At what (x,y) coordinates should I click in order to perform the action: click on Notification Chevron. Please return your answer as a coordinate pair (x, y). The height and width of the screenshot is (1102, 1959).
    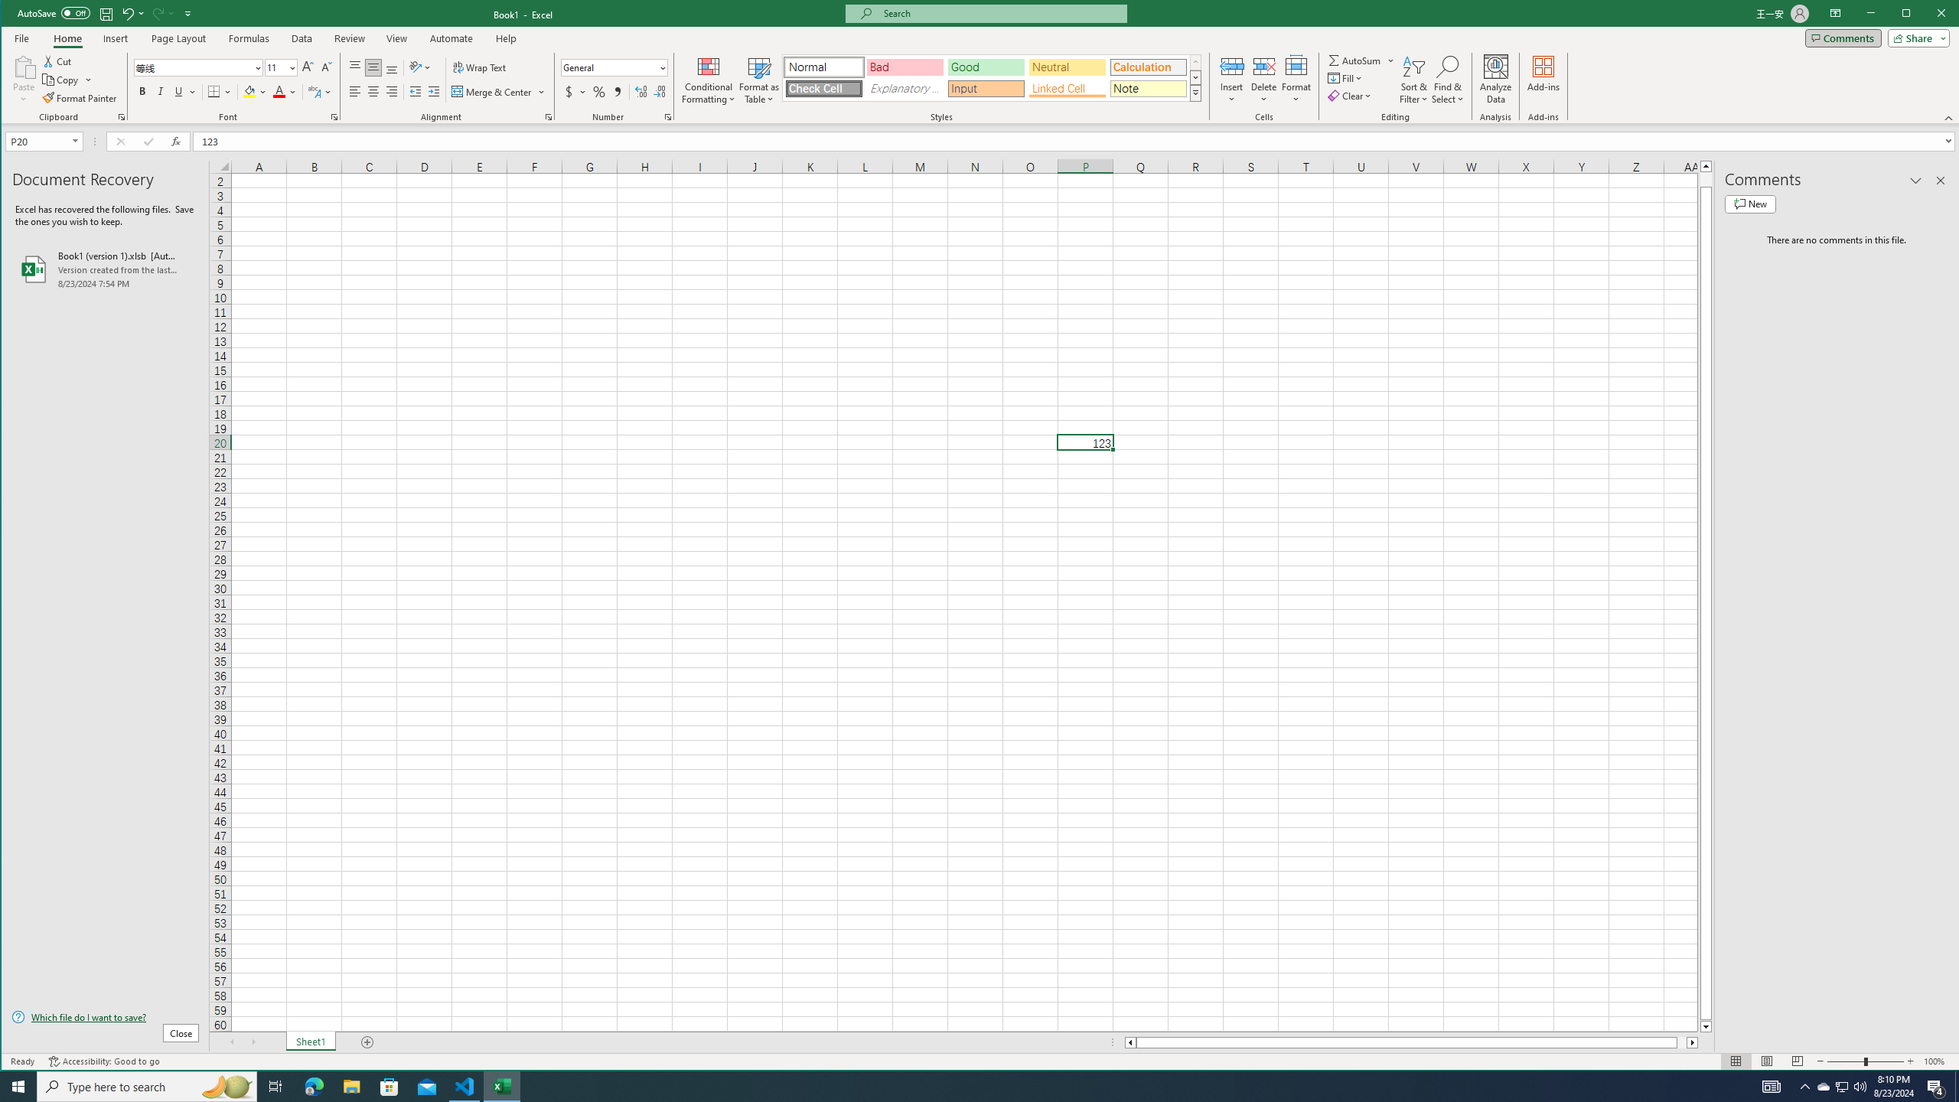
    Looking at the image, I should click on (1804, 1087).